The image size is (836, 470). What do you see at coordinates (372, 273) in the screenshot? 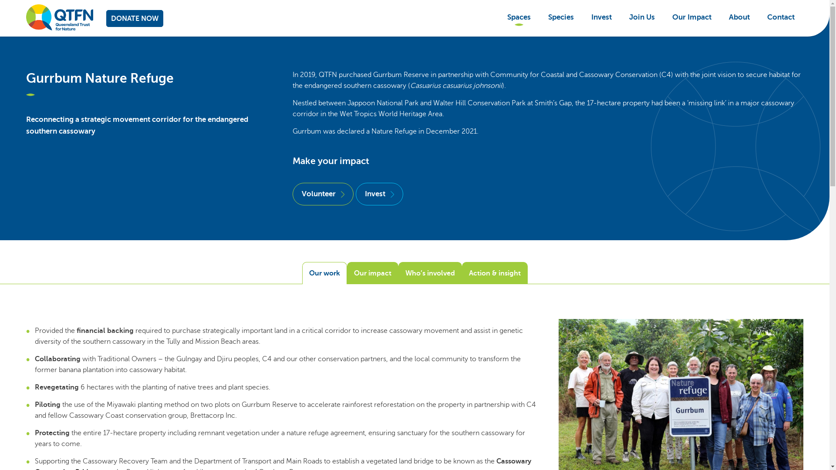
I see `Our impact` at bounding box center [372, 273].